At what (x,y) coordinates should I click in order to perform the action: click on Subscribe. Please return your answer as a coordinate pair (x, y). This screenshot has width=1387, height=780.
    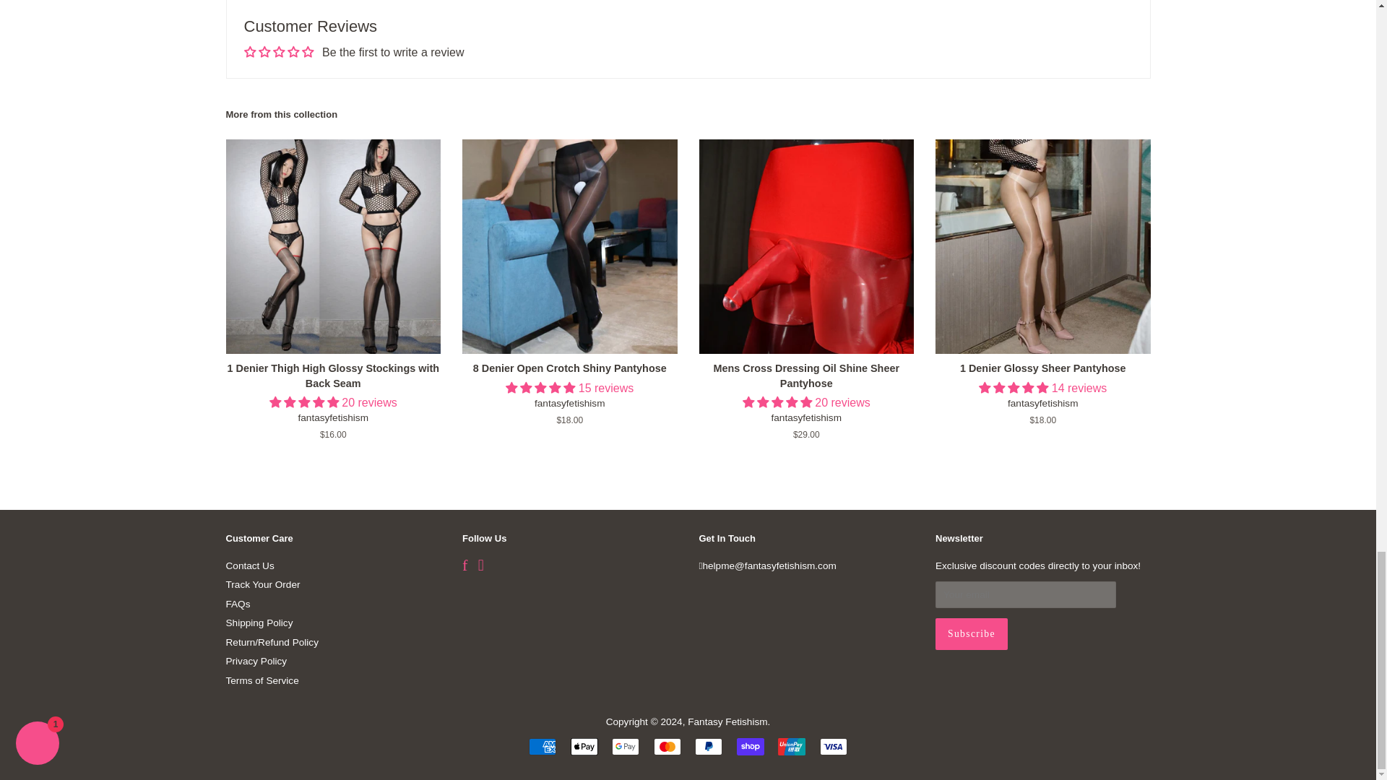
    Looking at the image, I should click on (971, 634).